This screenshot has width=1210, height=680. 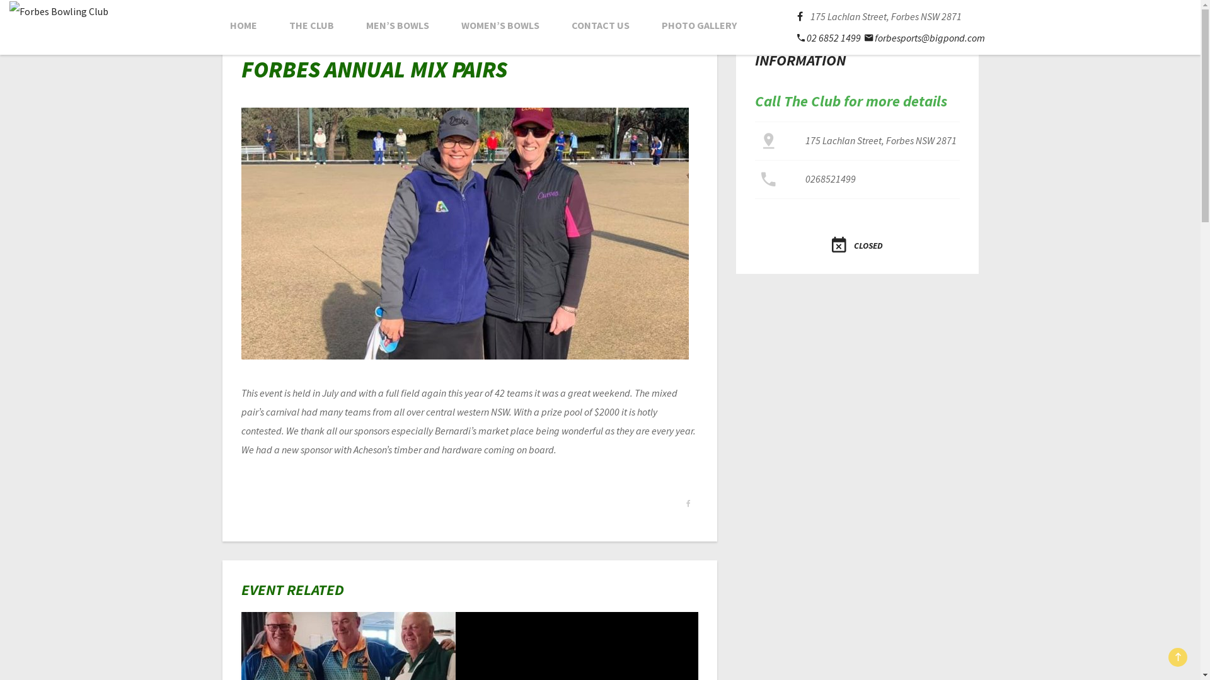 What do you see at coordinates (829, 38) in the screenshot?
I see `02 6852 1499` at bounding box center [829, 38].